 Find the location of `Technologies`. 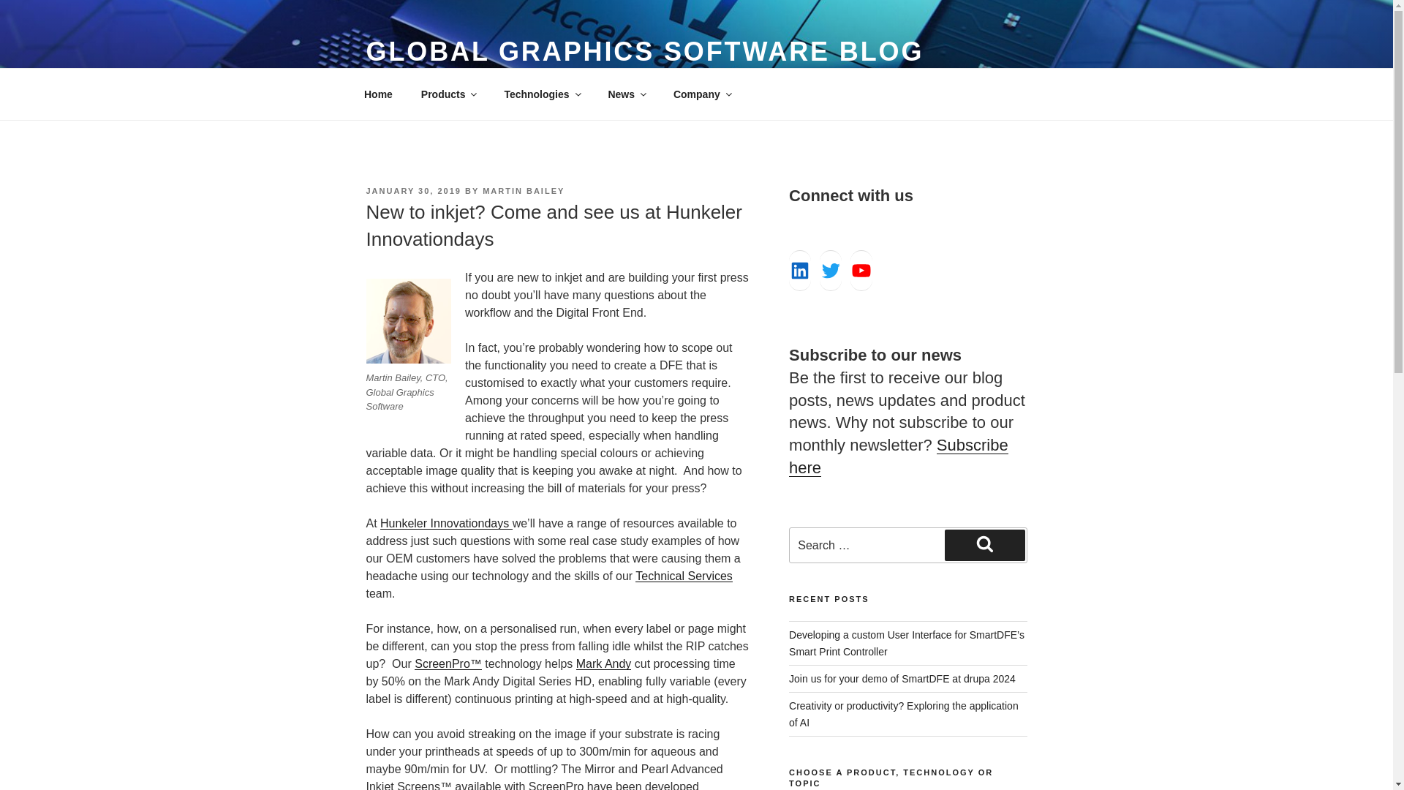

Technologies is located at coordinates (542, 94).